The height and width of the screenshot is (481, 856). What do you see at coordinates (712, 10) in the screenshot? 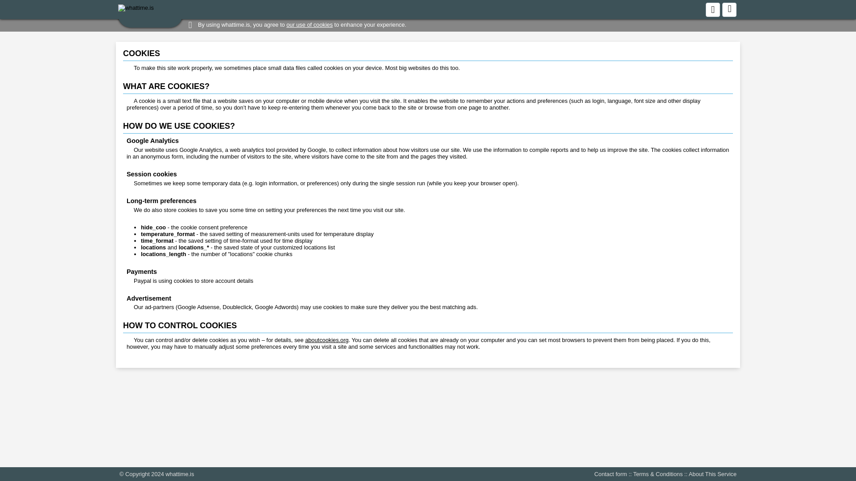
I see `Share` at bounding box center [712, 10].